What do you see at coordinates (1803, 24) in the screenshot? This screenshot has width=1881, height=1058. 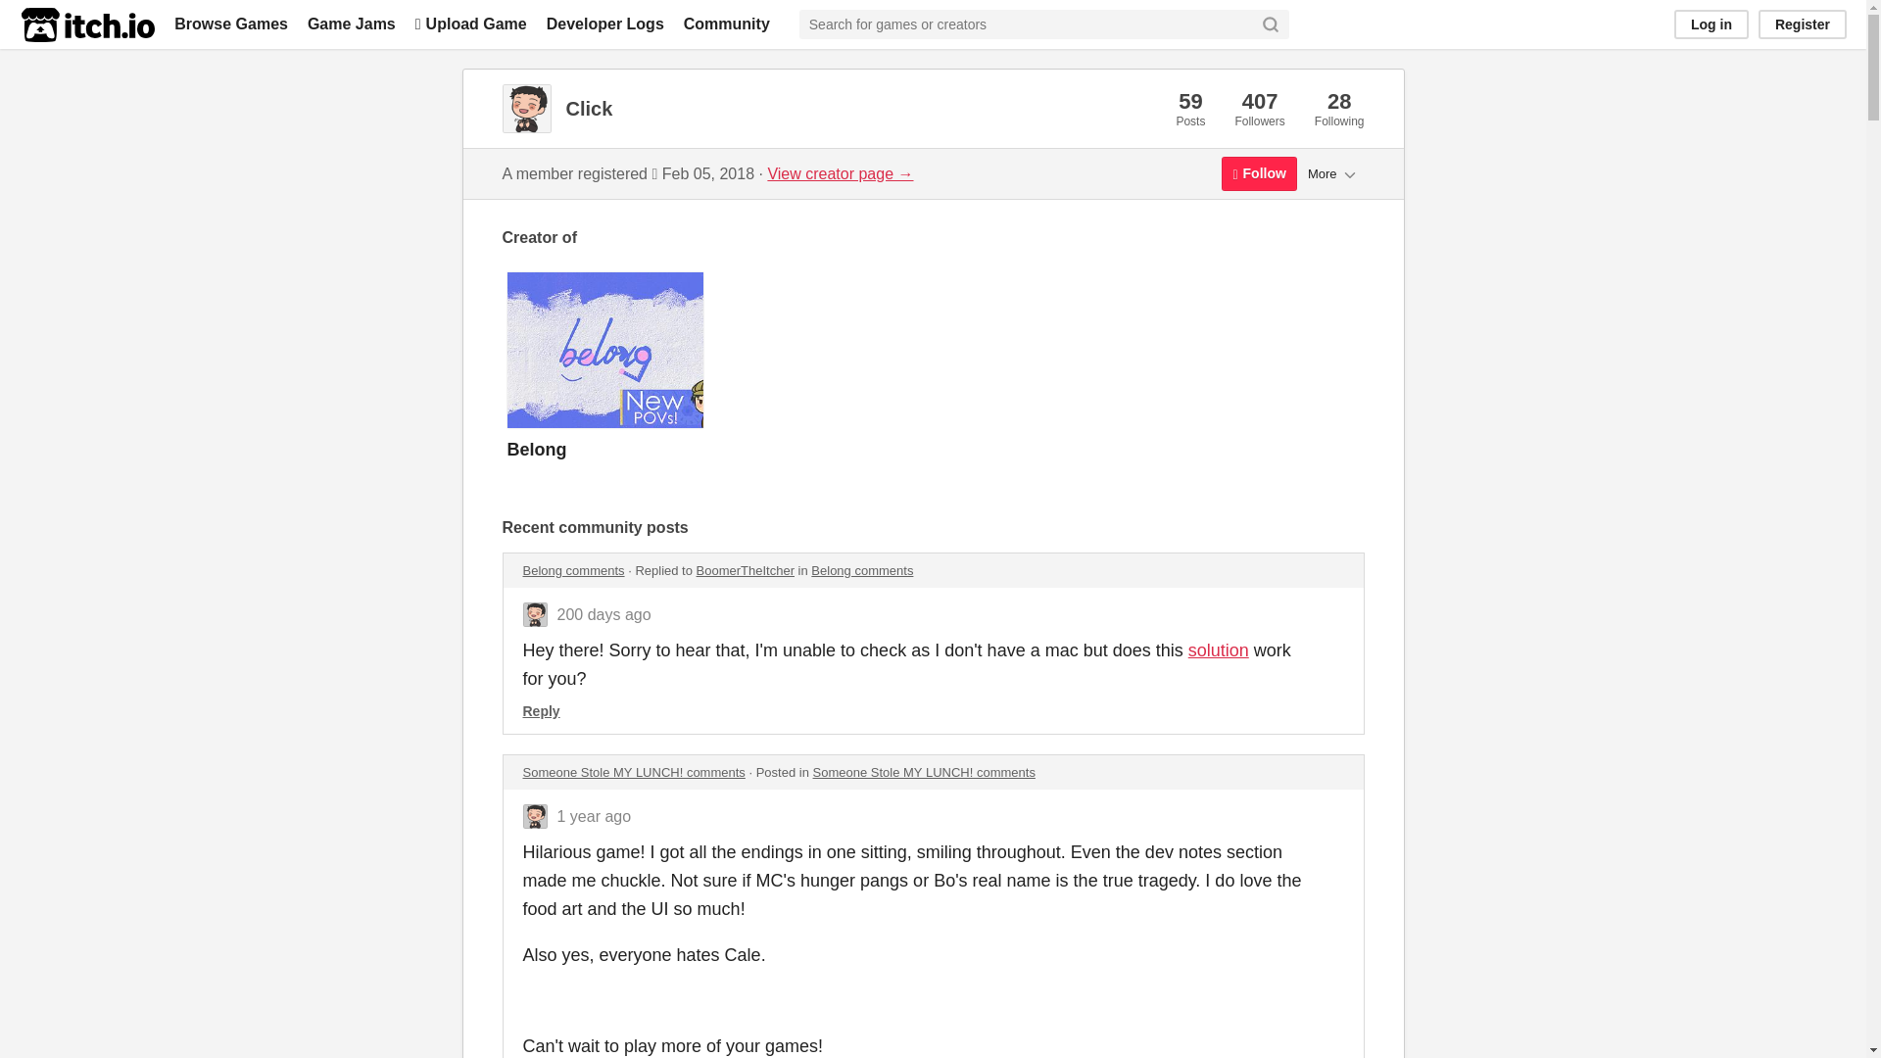 I see `Register` at bounding box center [1803, 24].